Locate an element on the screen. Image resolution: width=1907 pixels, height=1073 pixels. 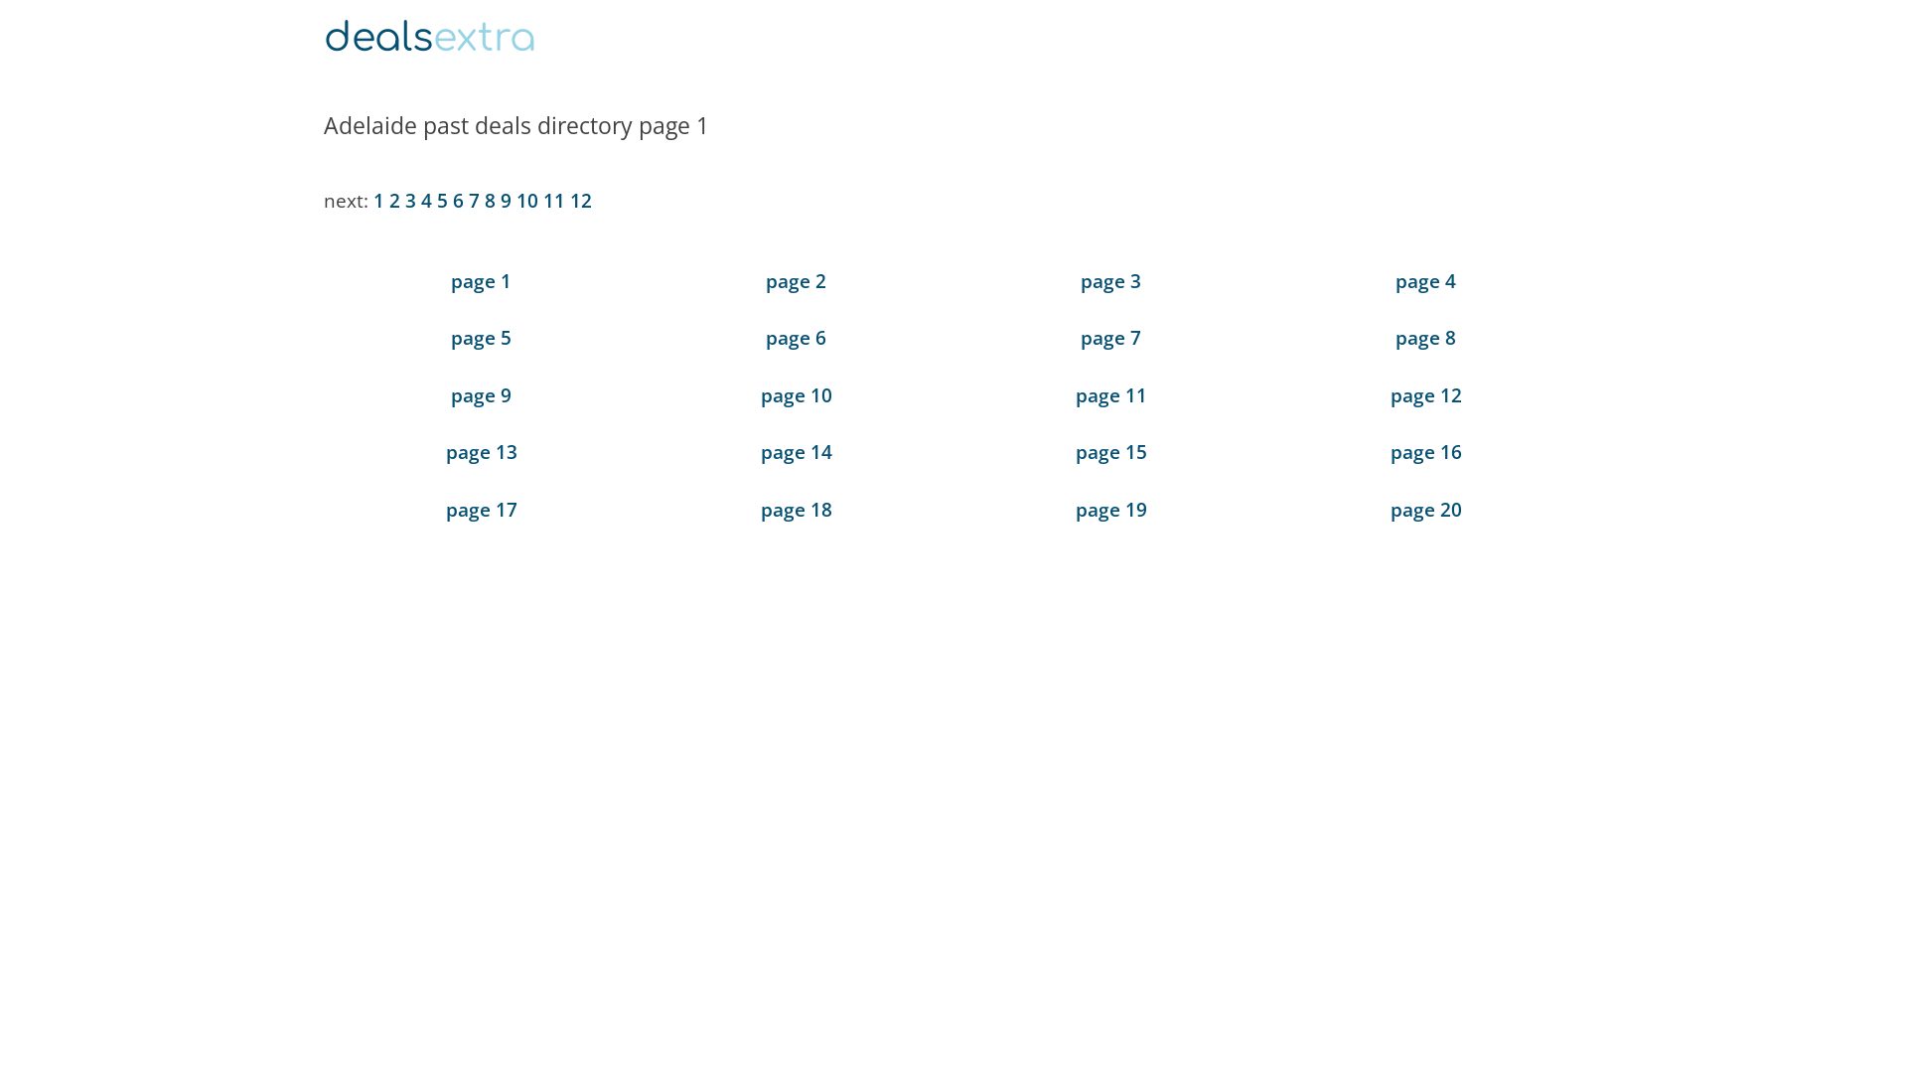
4 is located at coordinates (427, 201).